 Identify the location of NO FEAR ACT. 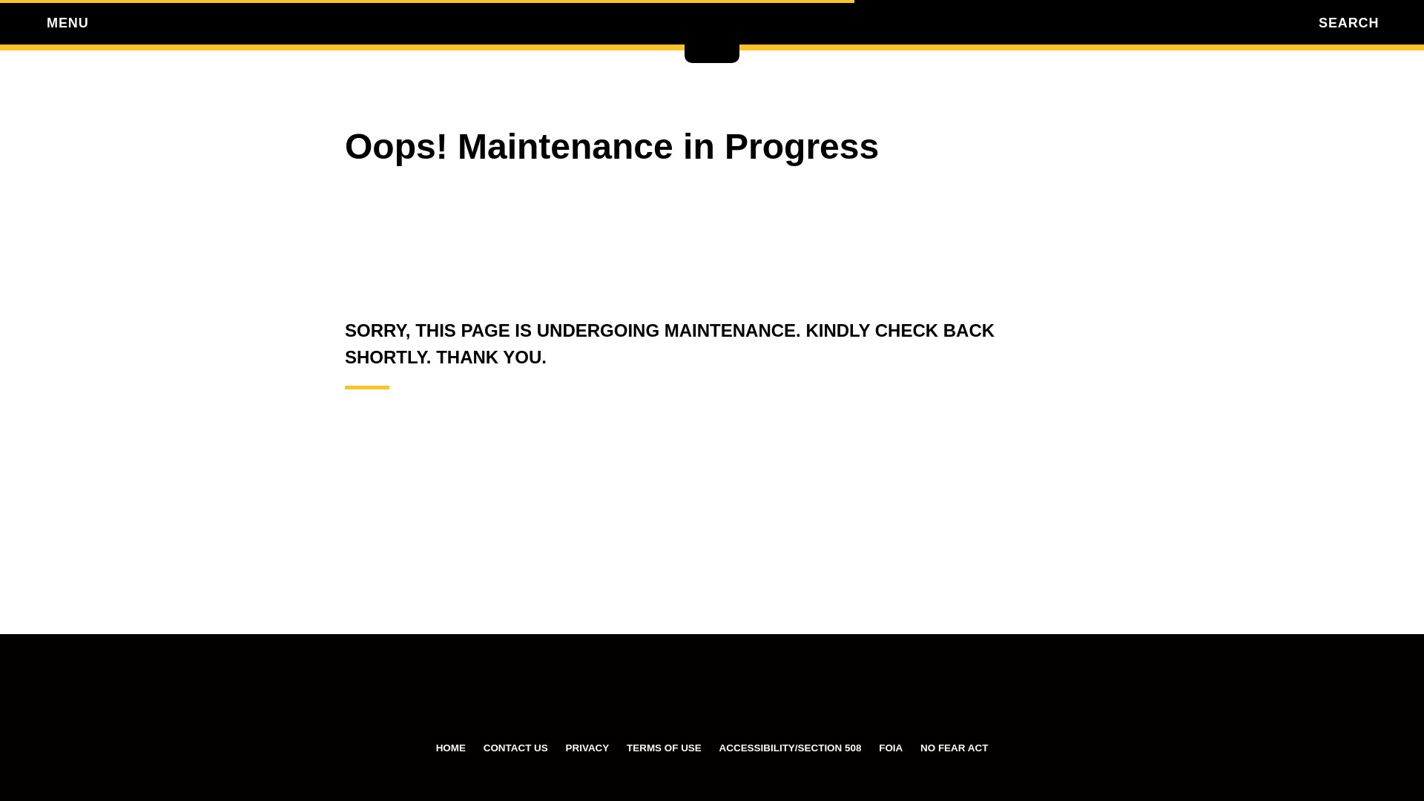
(954, 748).